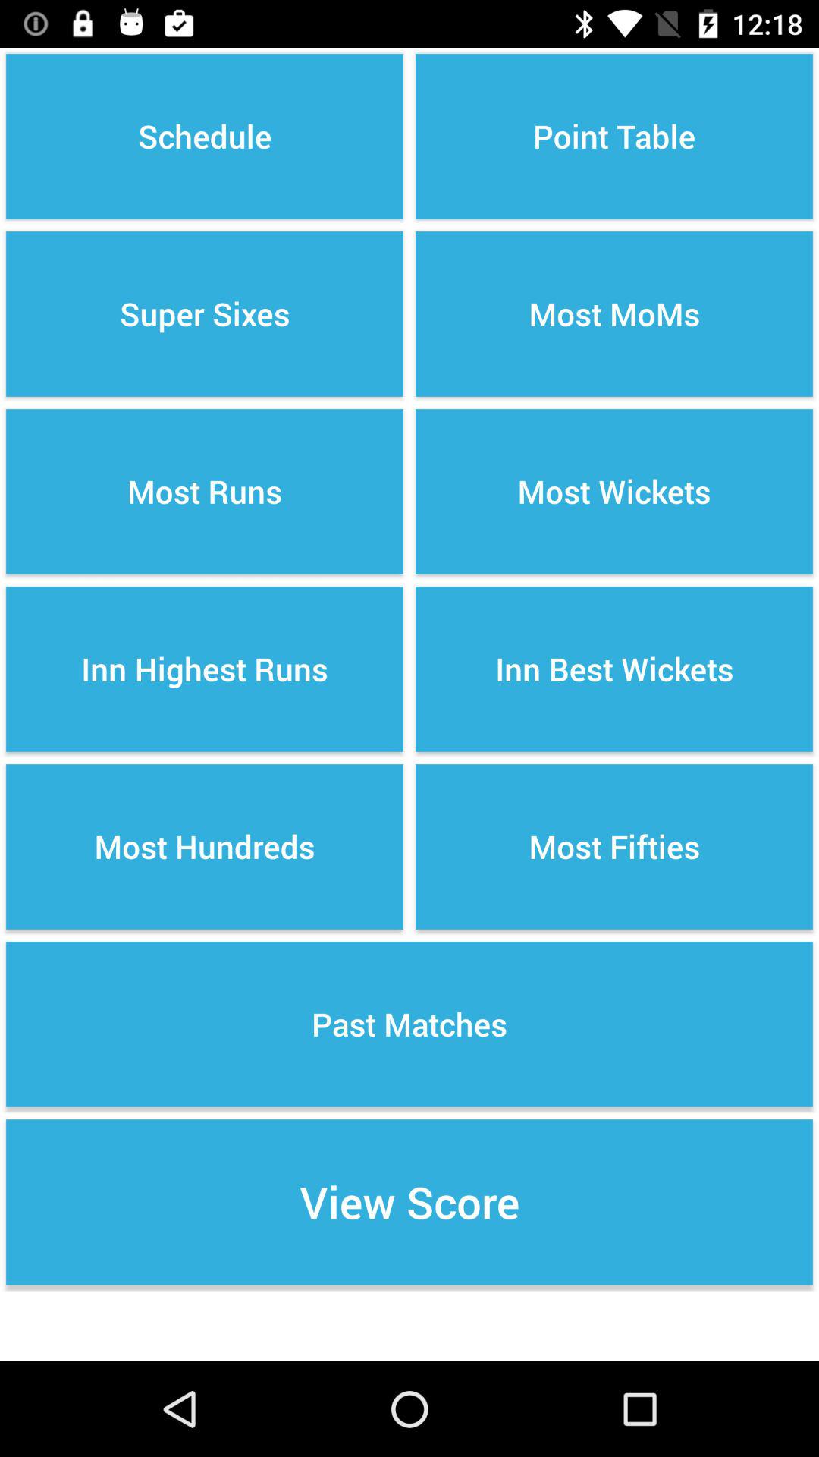  What do you see at coordinates (409, 1202) in the screenshot?
I see `tap item below past matches button` at bounding box center [409, 1202].